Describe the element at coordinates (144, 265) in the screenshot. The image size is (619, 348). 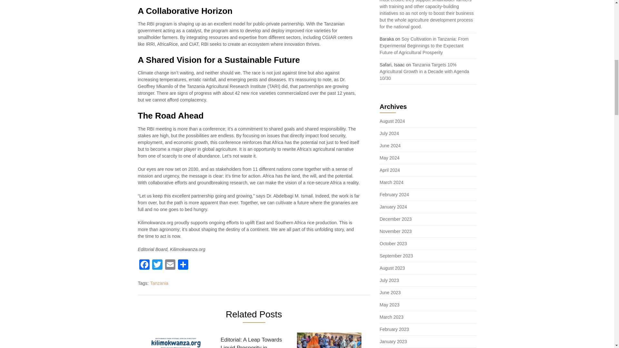
I see `Facebook` at that location.